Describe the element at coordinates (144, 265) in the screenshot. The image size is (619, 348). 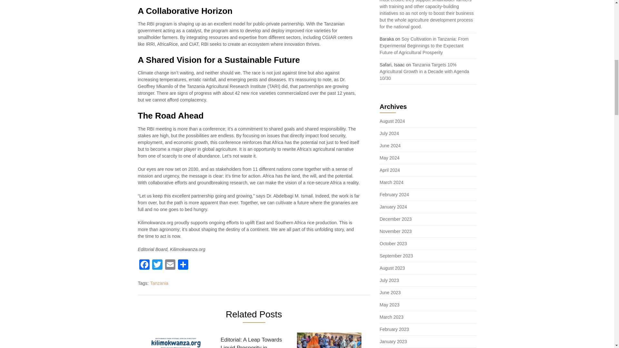
I see `Facebook` at that location.